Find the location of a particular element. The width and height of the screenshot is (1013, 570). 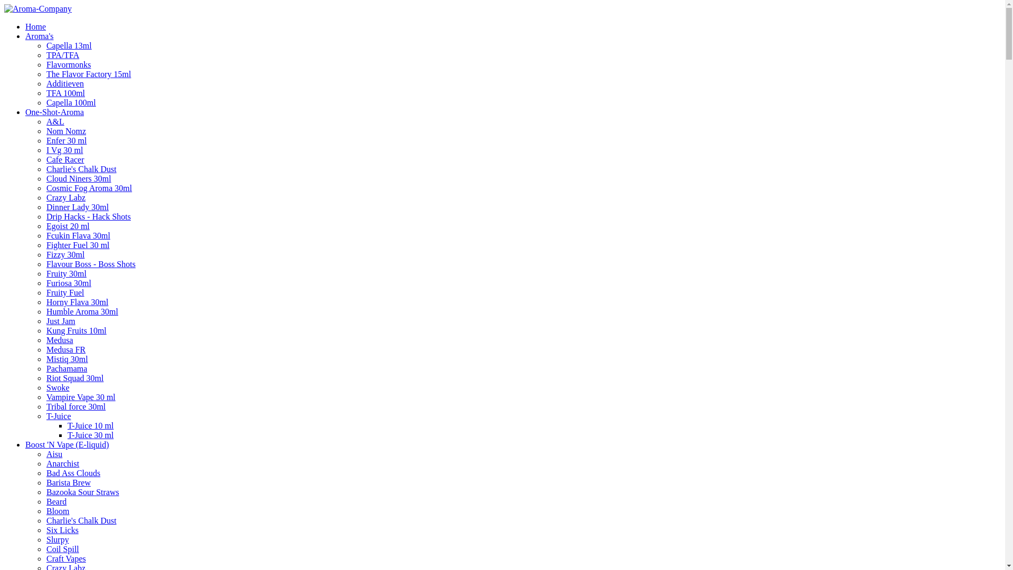

Dinner Lady 30ml is located at coordinates (78, 207).